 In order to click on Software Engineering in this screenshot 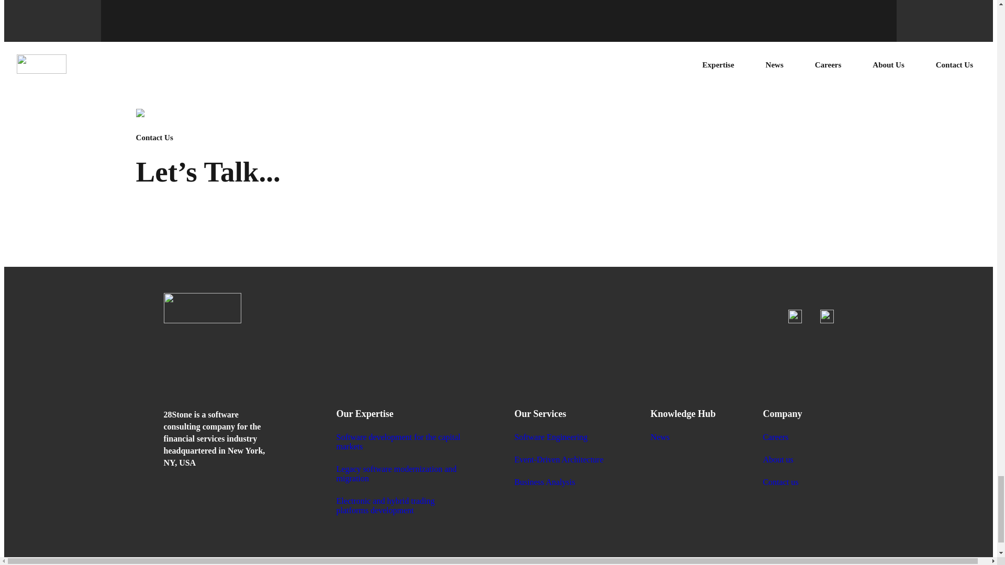, I will do `click(559, 431)`.